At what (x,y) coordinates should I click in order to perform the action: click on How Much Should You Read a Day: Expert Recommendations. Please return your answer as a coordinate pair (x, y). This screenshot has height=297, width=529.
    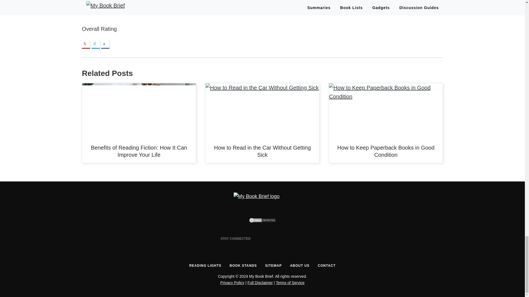
    Looking at the image, I should click on (314, 12).